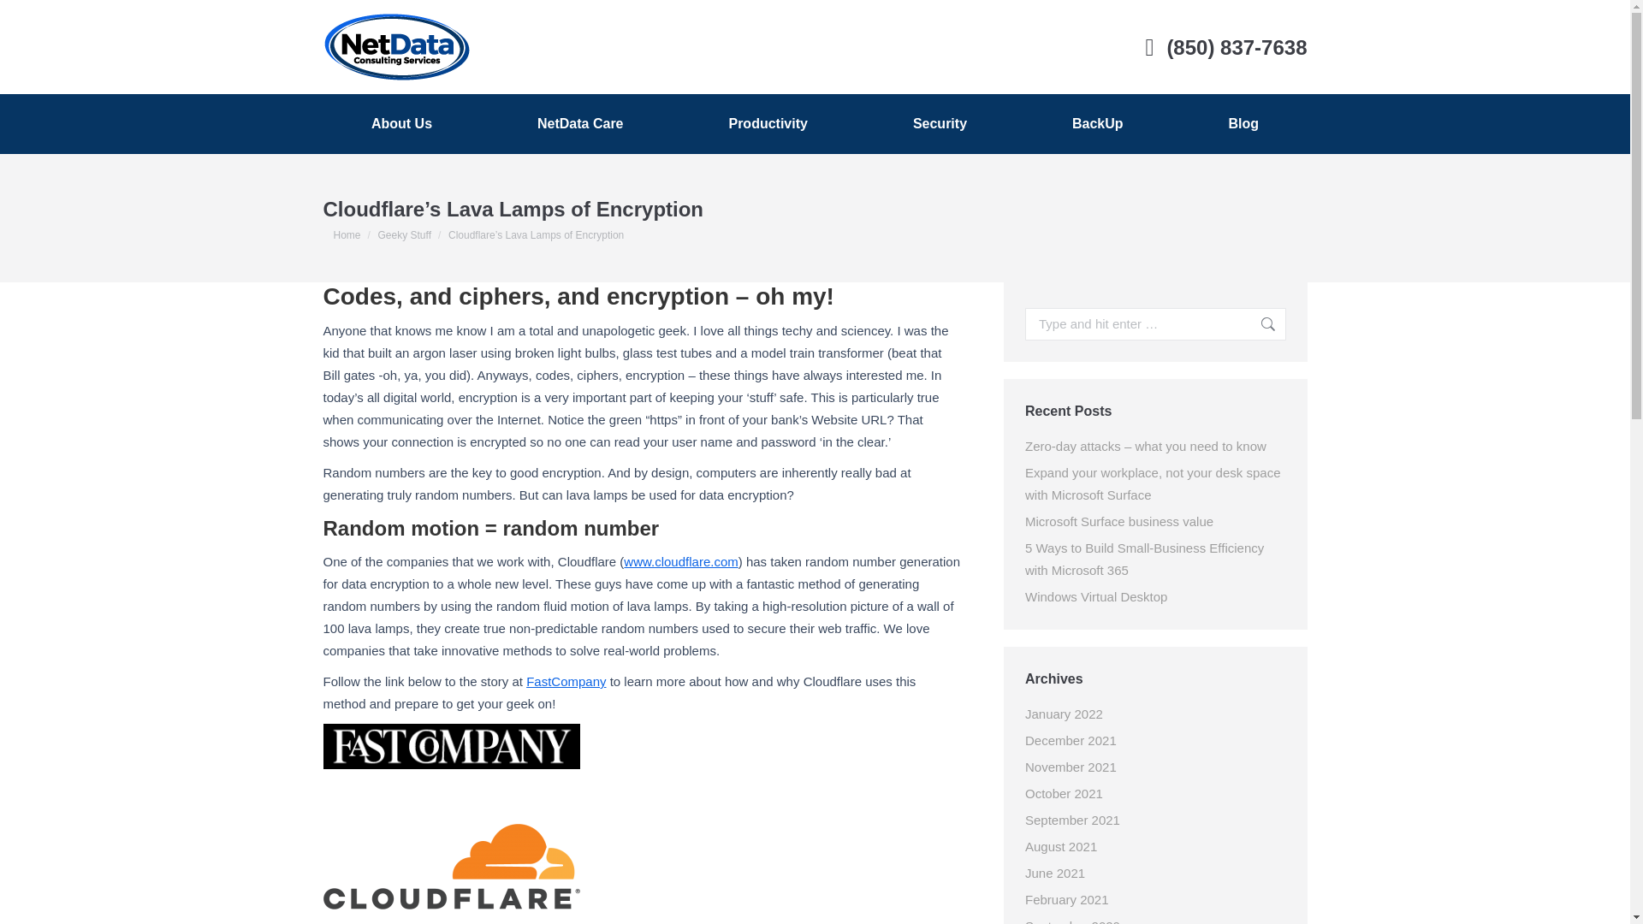  I want to click on About Us, so click(402, 124).